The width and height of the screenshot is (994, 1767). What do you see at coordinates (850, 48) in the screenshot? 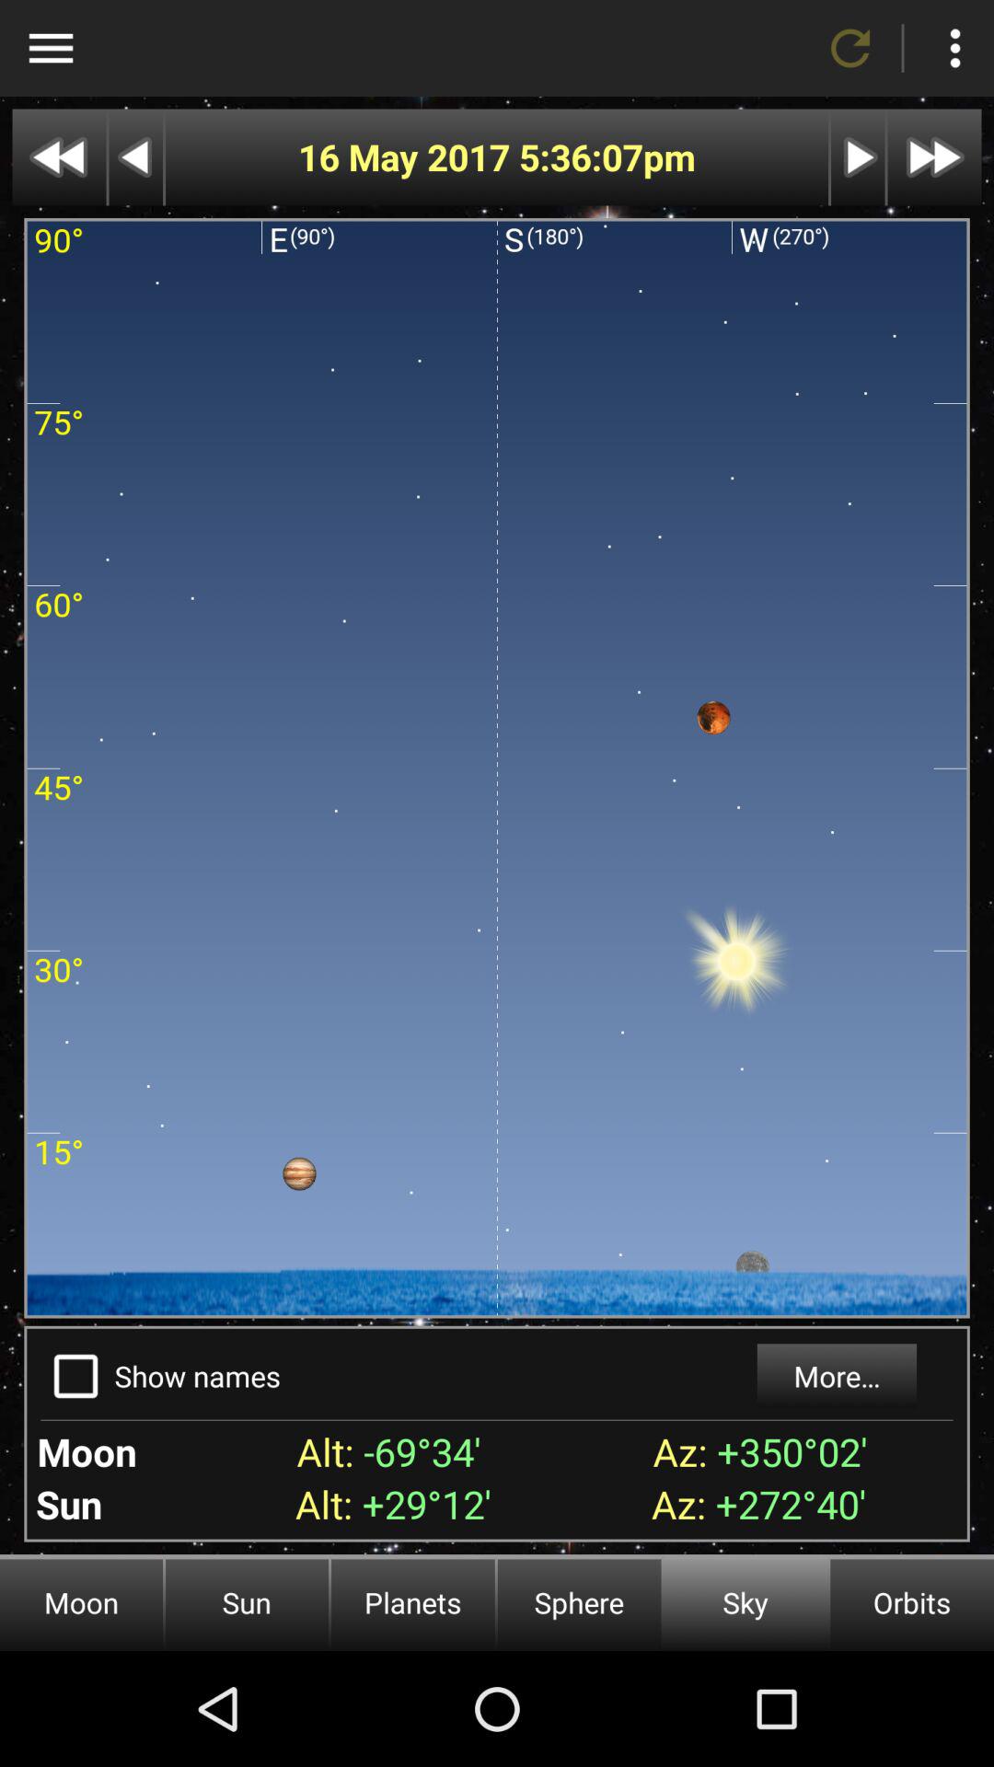
I see `refresh page` at bounding box center [850, 48].